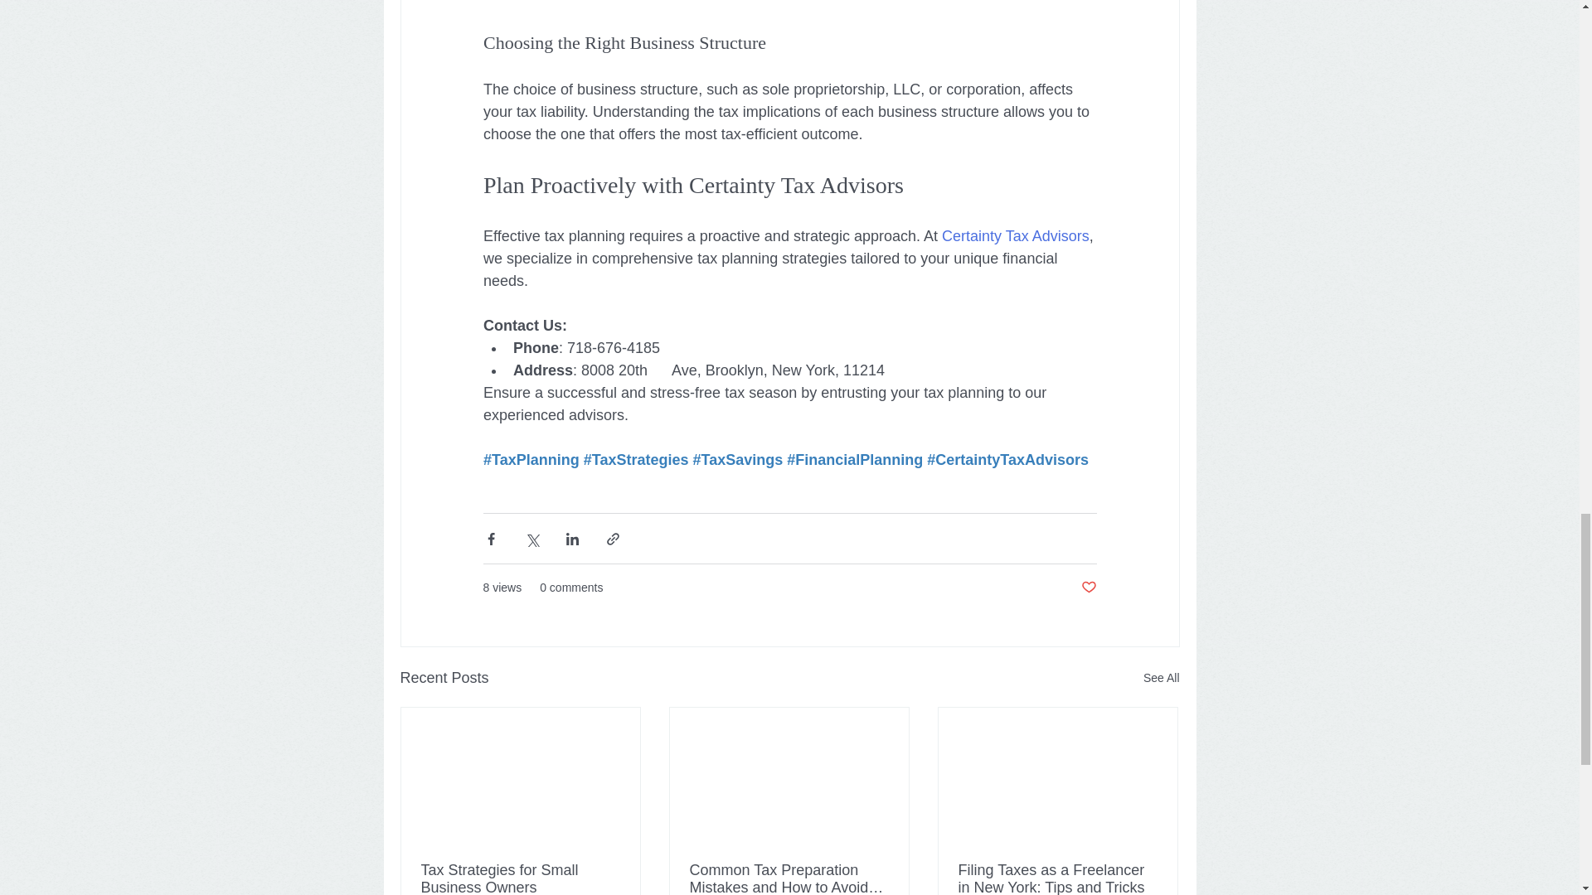 This screenshot has height=895, width=1592. I want to click on See All, so click(1161, 678).